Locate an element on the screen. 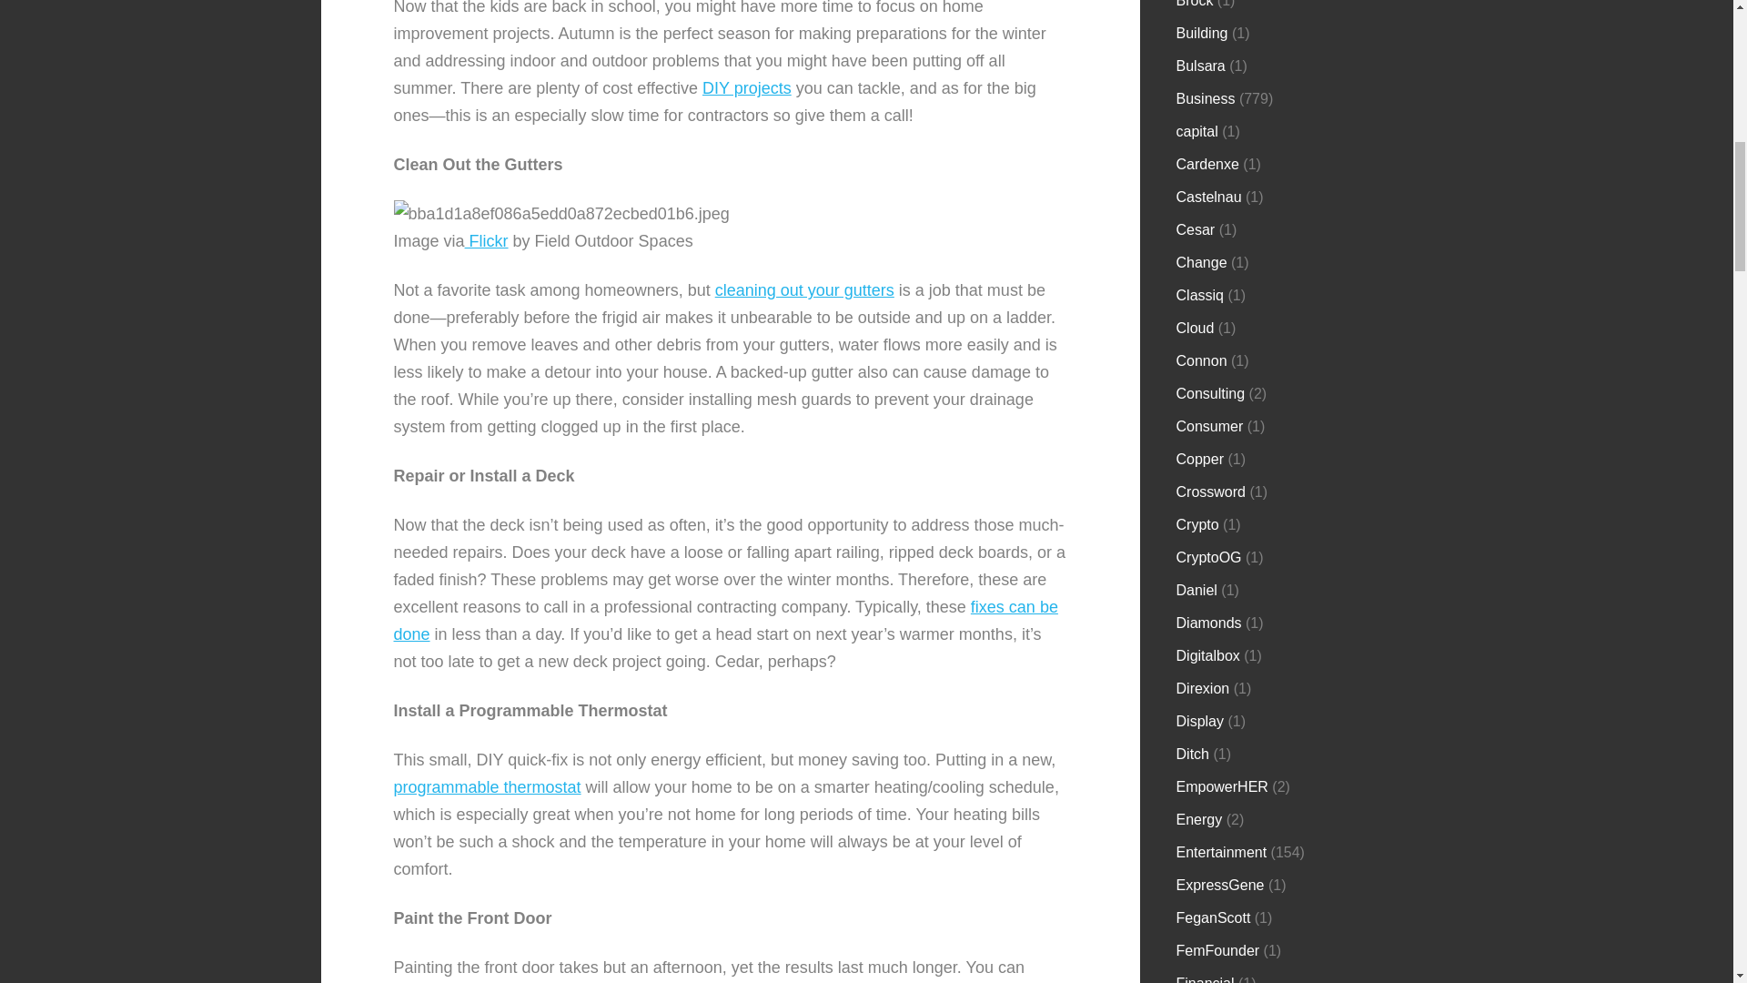   Flickr is located at coordinates (486, 240).